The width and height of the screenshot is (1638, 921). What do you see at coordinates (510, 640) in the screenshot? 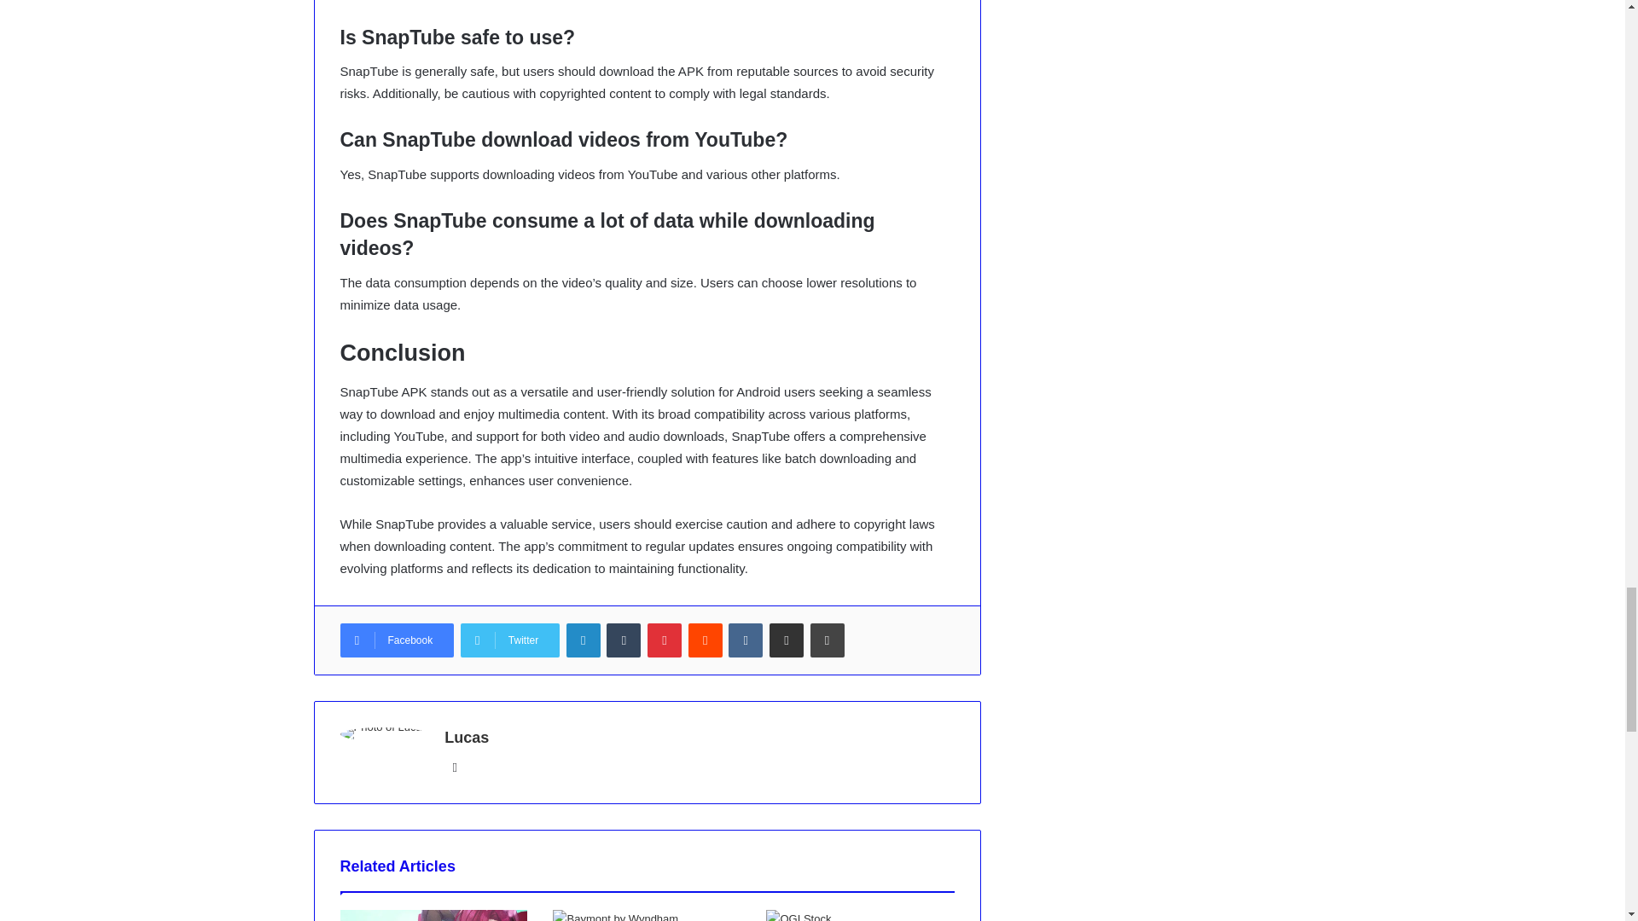
I see `Twitter` at bounding box center [510, 640].